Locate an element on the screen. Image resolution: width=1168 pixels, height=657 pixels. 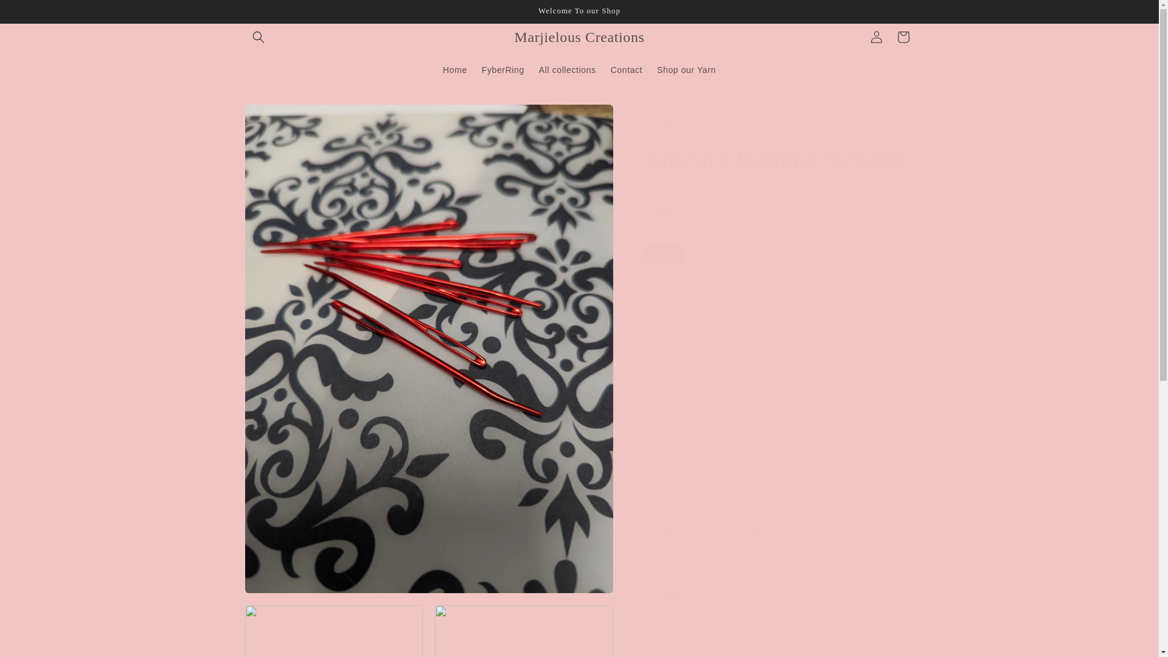
Log in is located at coordinates (876, 36).